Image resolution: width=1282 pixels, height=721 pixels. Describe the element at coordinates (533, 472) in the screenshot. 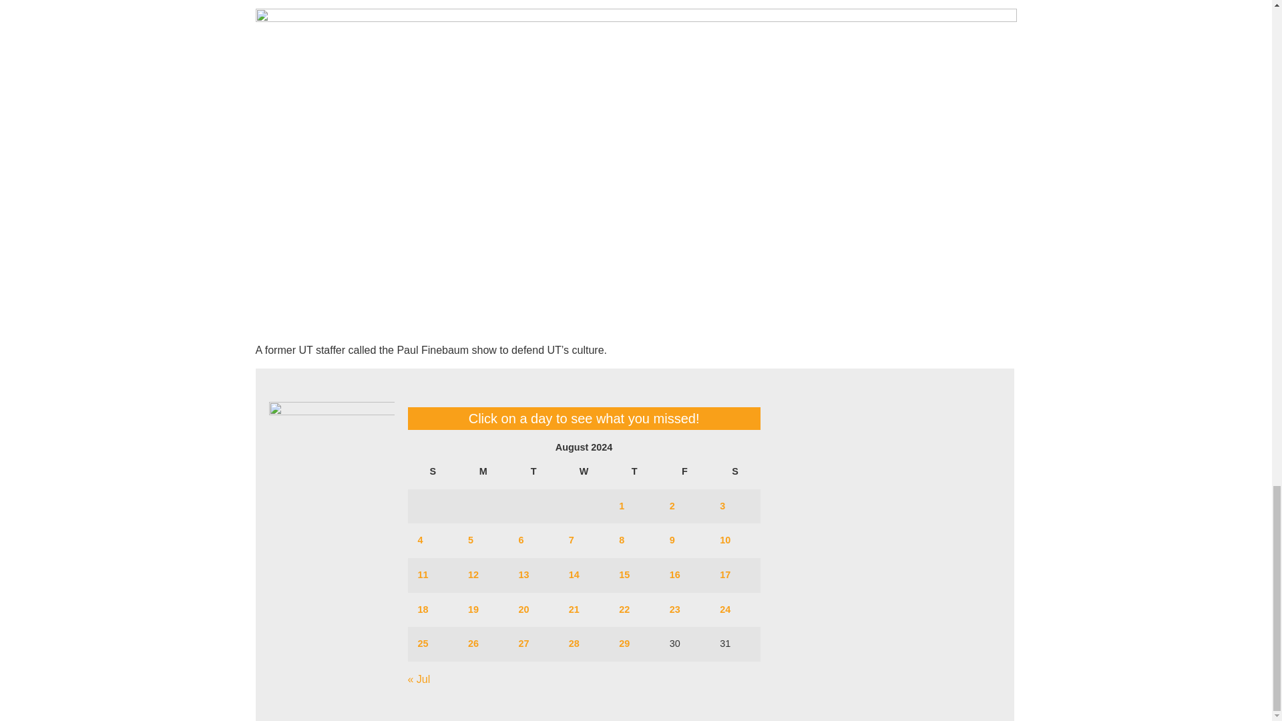

I see `Tuesday` at that location.